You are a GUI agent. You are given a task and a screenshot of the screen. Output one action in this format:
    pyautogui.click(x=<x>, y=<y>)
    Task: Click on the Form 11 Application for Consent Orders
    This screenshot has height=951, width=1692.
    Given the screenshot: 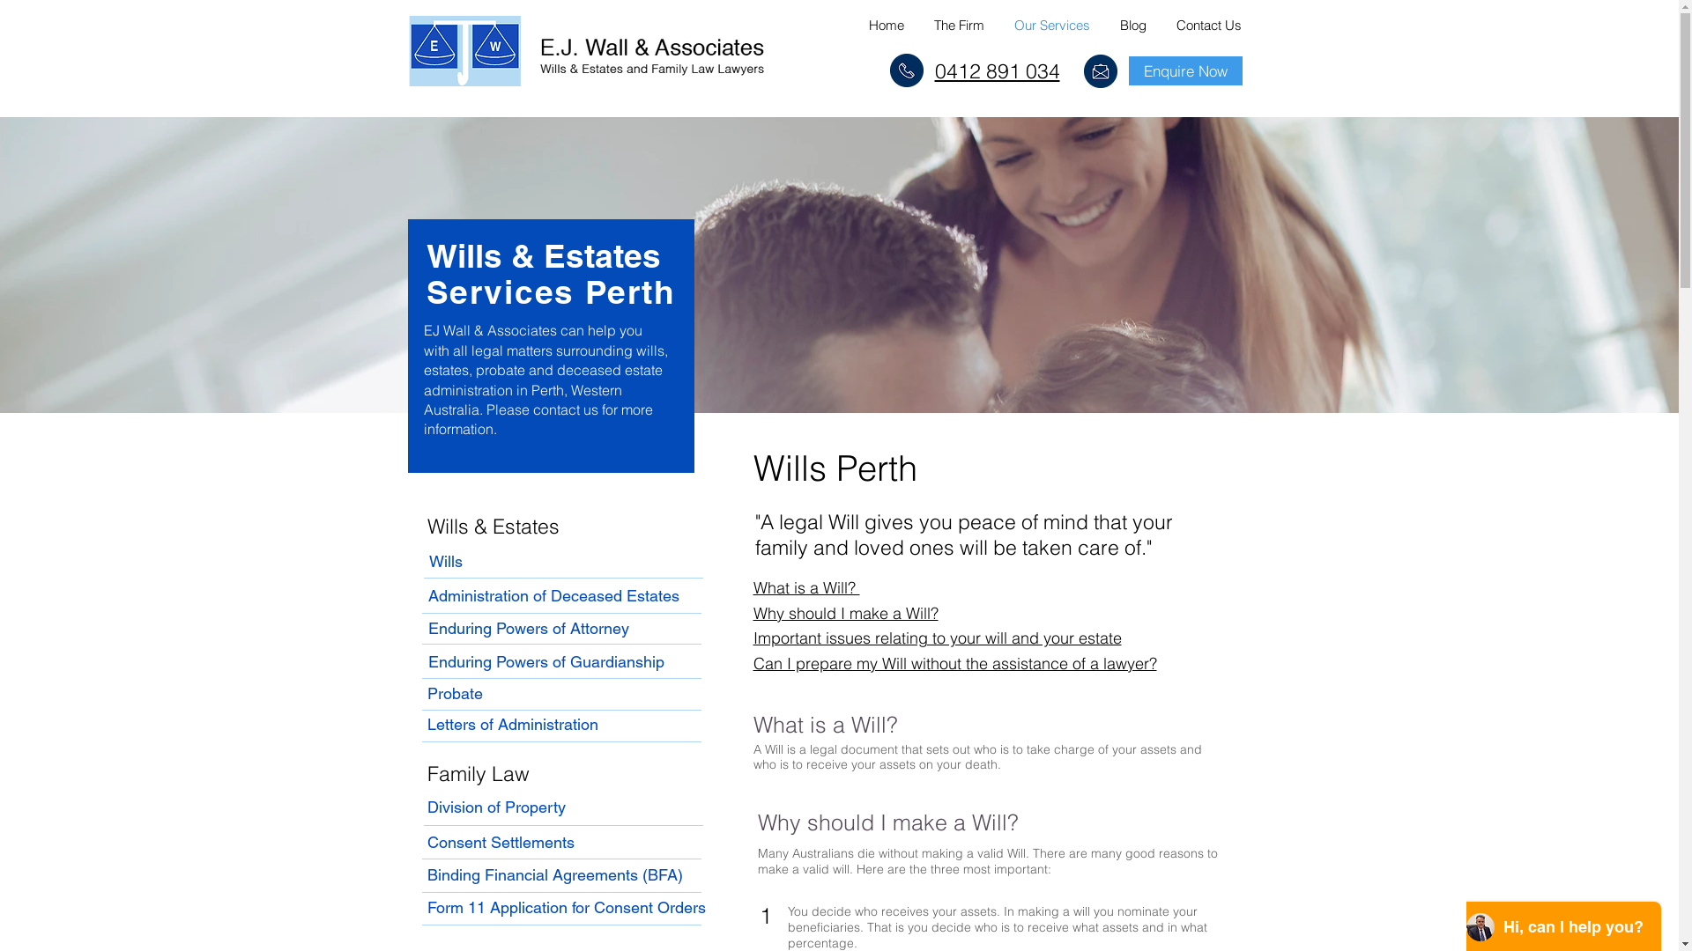 What is the action you would take?
    pyautogui.click(x=567, y=907)
    